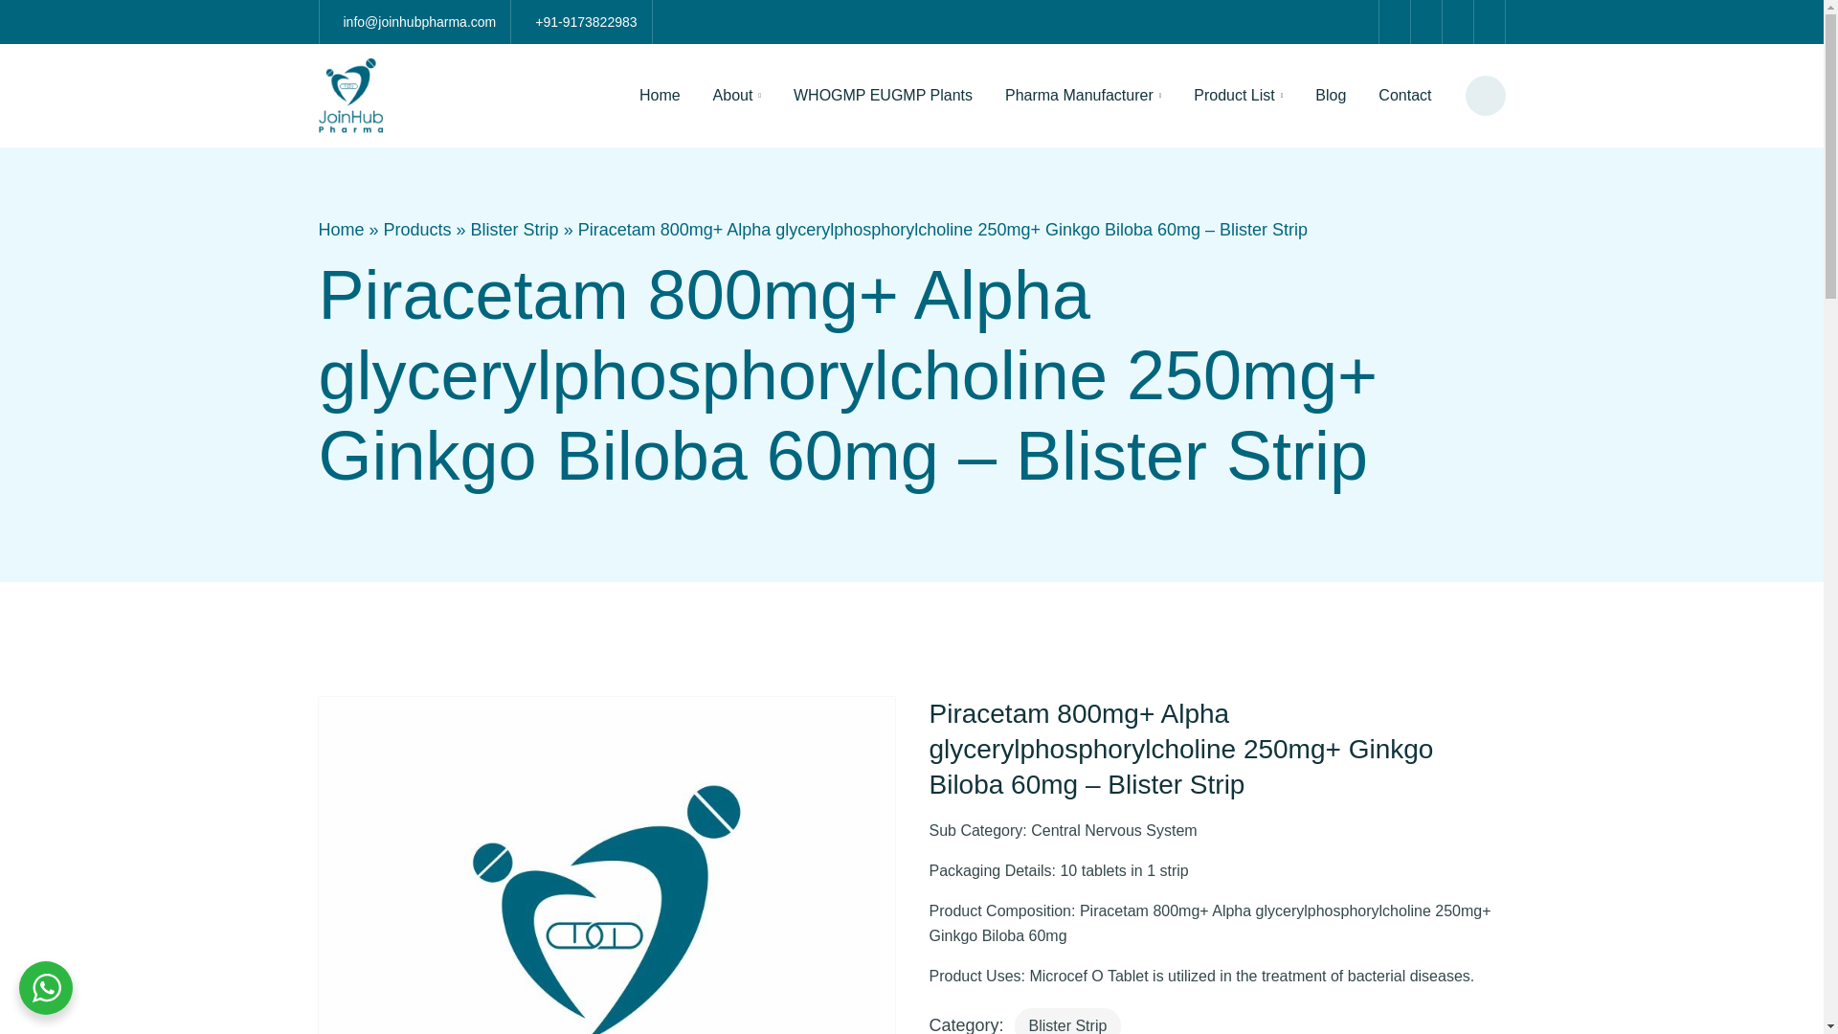 The image size is (1838, 1034). What do you see at coordinates (737, 96) in the screenshot?
I see `About Us` at bounding box center [737, 96].